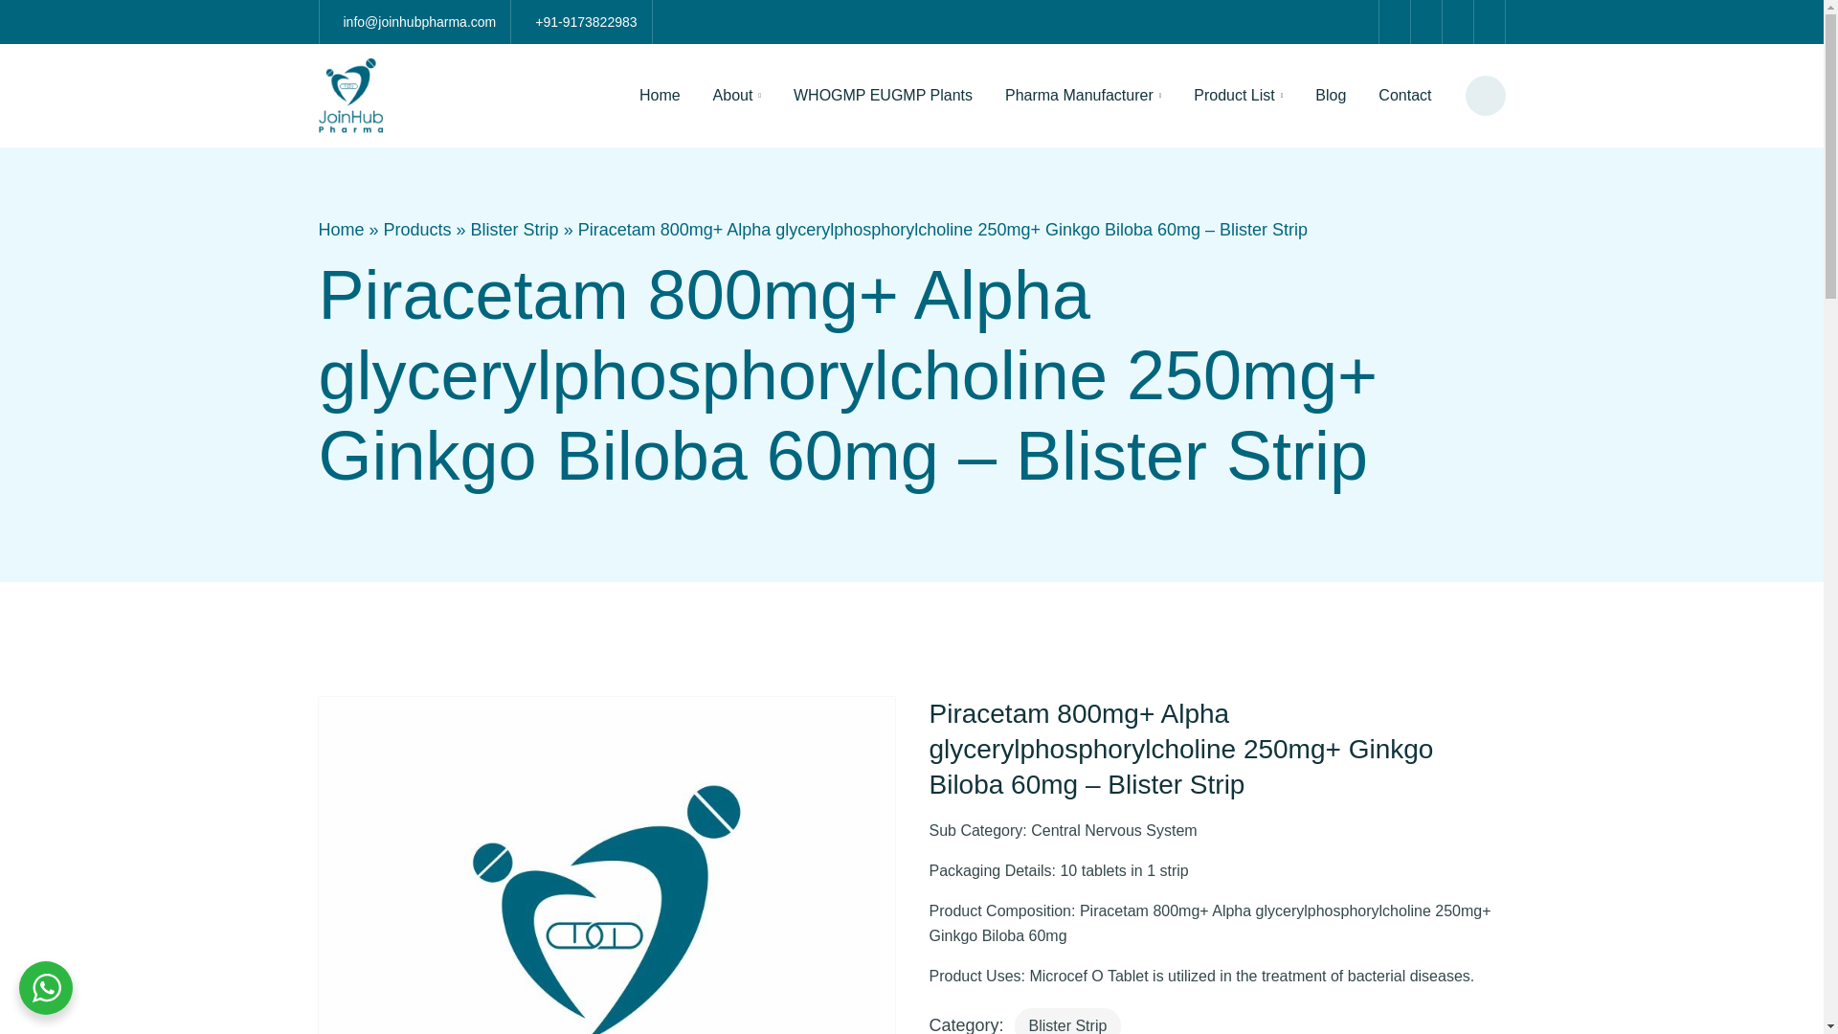 The image size is (1838, 1034). What do you see at coordinates (737, 96) in the screenshot?
I see `About Us` at bounding box center [737, 96].